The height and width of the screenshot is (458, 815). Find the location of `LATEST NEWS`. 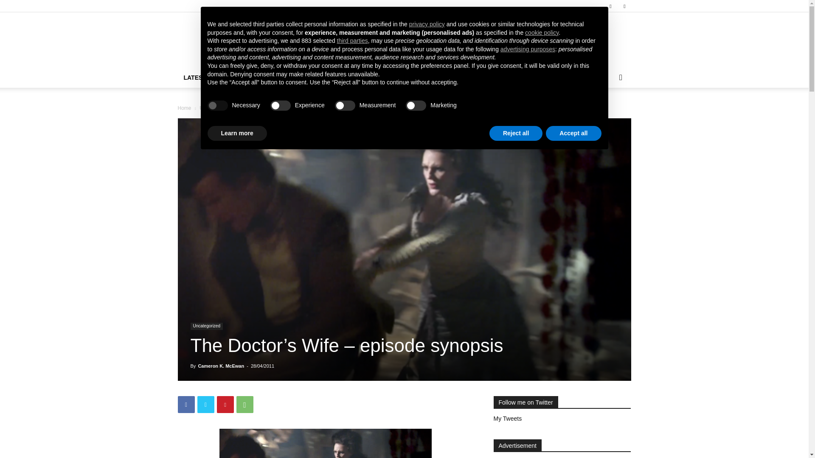

LATEST NEWS is located at coordinates (205, 77).